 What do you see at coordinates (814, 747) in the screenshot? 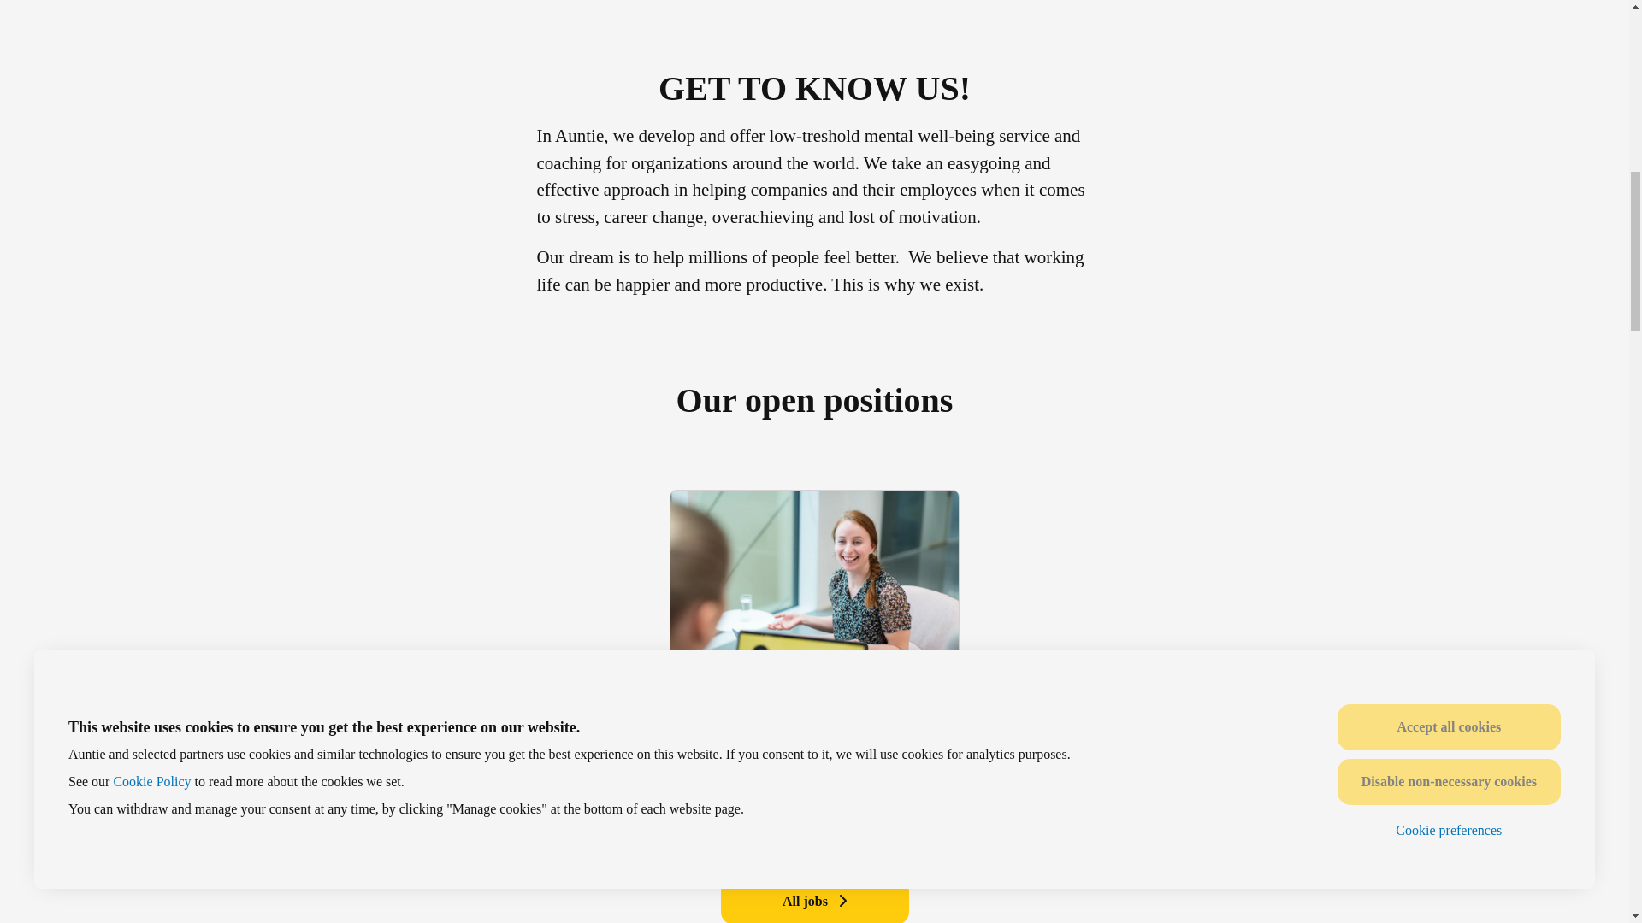
I see `Become a wellbeing professional for Auntie` at bounding box center [814, 747].